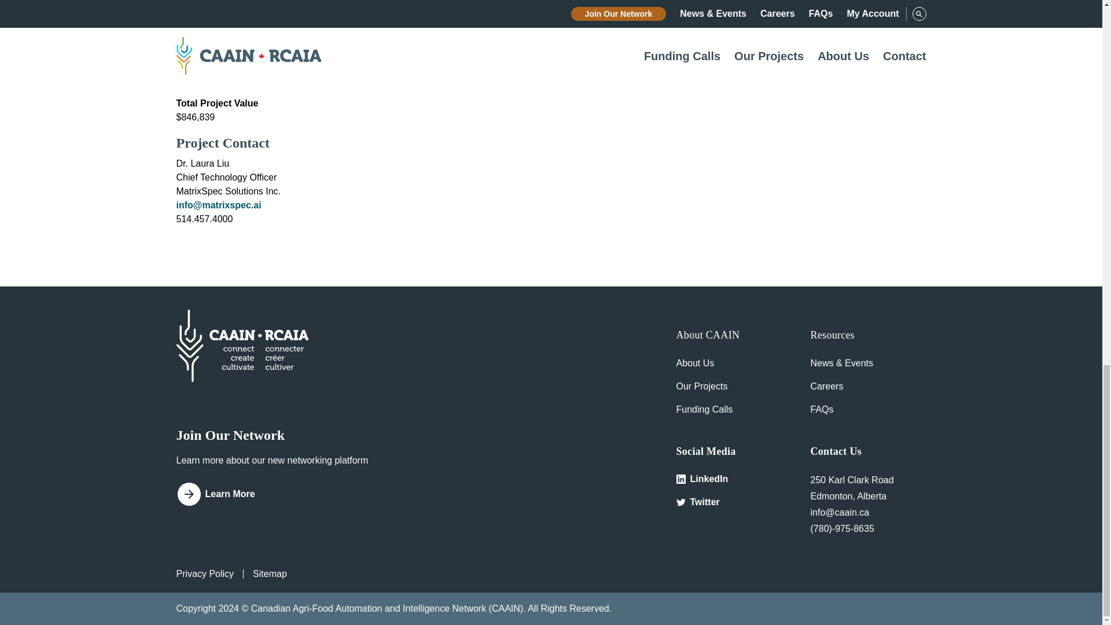 The width and height of the screenshot is (1111, 625). What do you see at coordinates (822, 409) in the screenshot?
I see `FAQs` at bounding box center [822, 409].